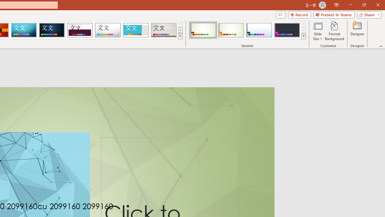 The image size is (385, 217). Describe the element at coordinates (52, 30) in the screenshot. I see `Damask` at that location.